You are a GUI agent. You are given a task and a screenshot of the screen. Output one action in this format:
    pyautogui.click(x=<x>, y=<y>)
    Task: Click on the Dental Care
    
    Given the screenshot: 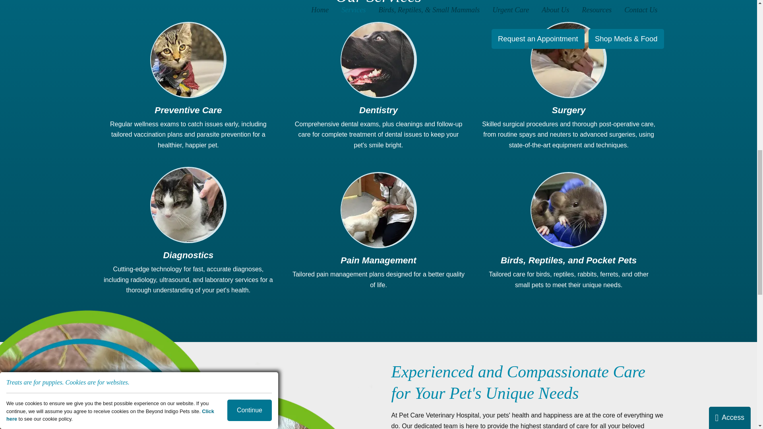 What is the action you would take?
    pyautogui.click(x=377, y=60)
    